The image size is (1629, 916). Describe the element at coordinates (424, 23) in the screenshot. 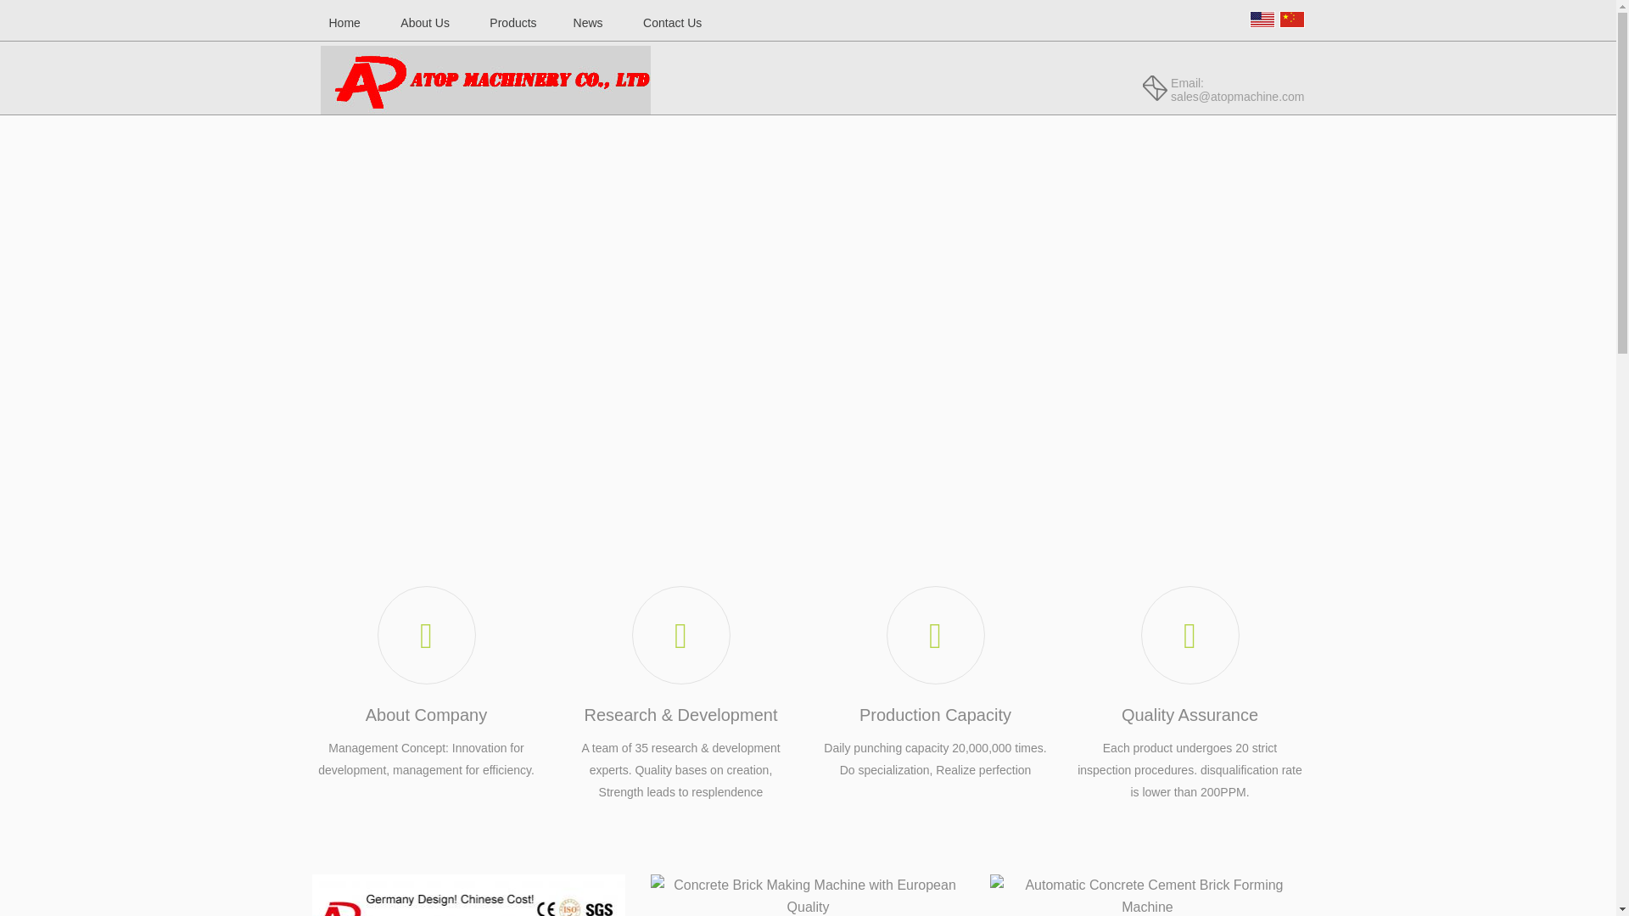

I see `About Us` at that location.